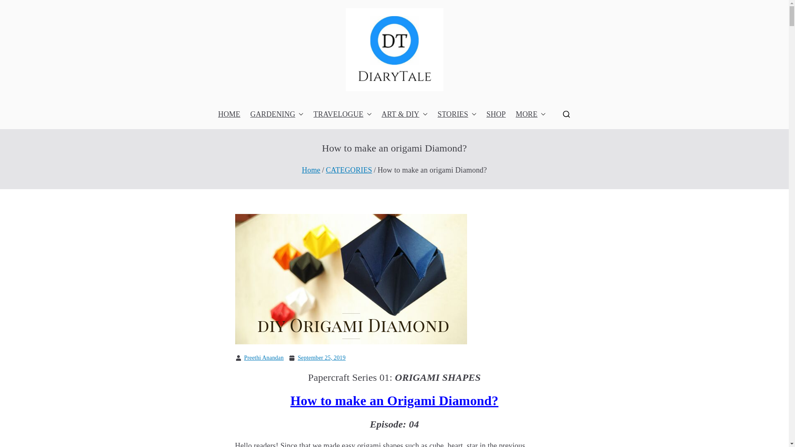  Describe the element at coordinates (229, 114) in the screenshot. I see `HOME` at that location.